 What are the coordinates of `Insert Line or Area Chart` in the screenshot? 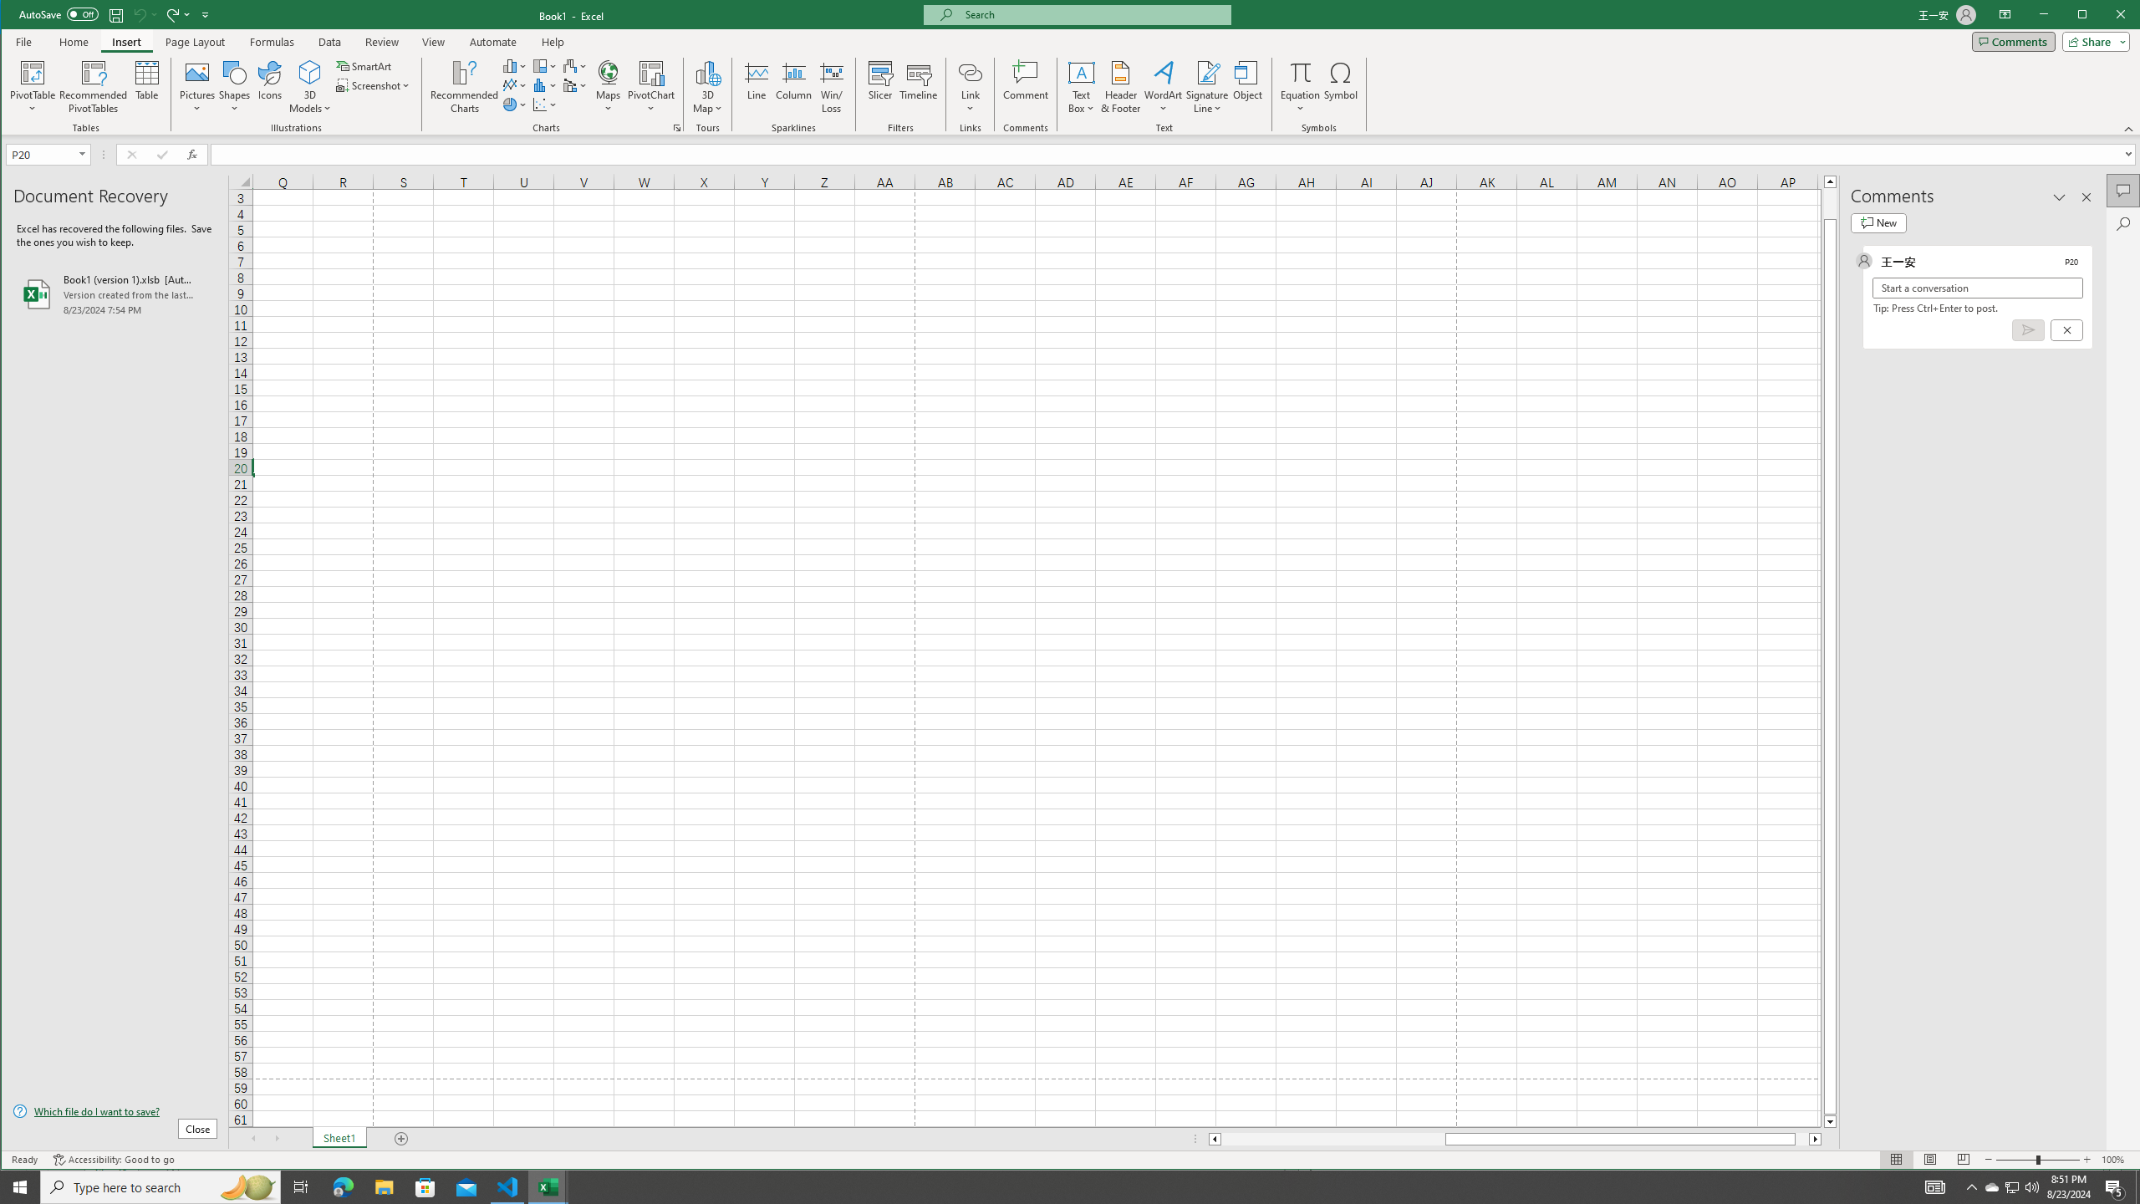 It's located at (515, 85).